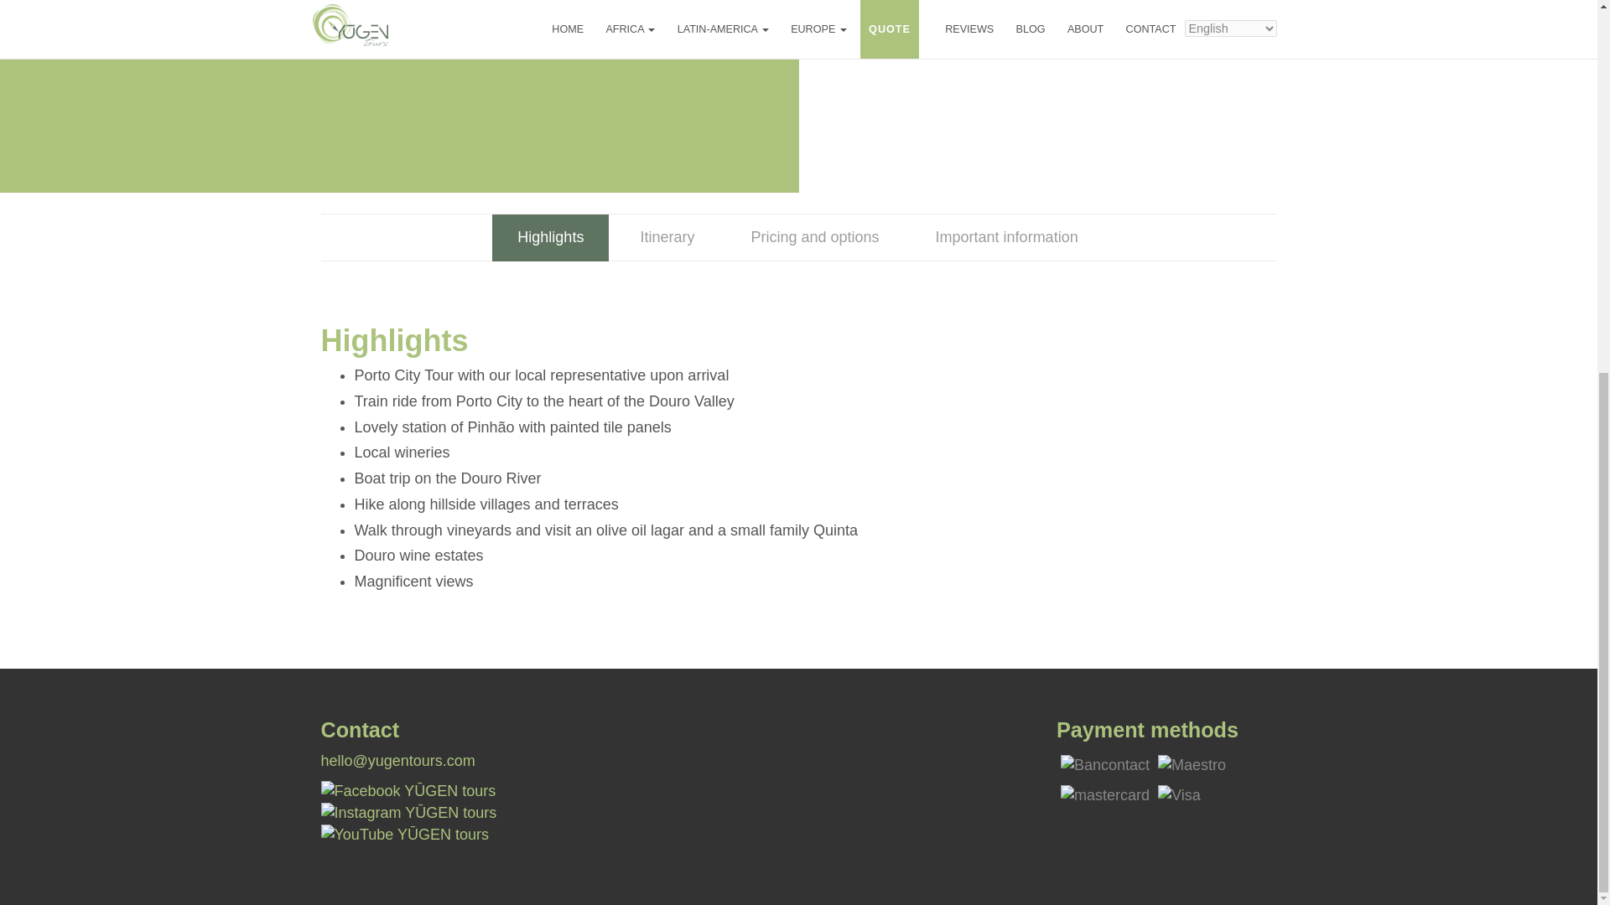 This screenshot has height=905, width=1610. Describe the element at coordinates (667, 238) in the screenshot. I see `Itinerary` at that location.